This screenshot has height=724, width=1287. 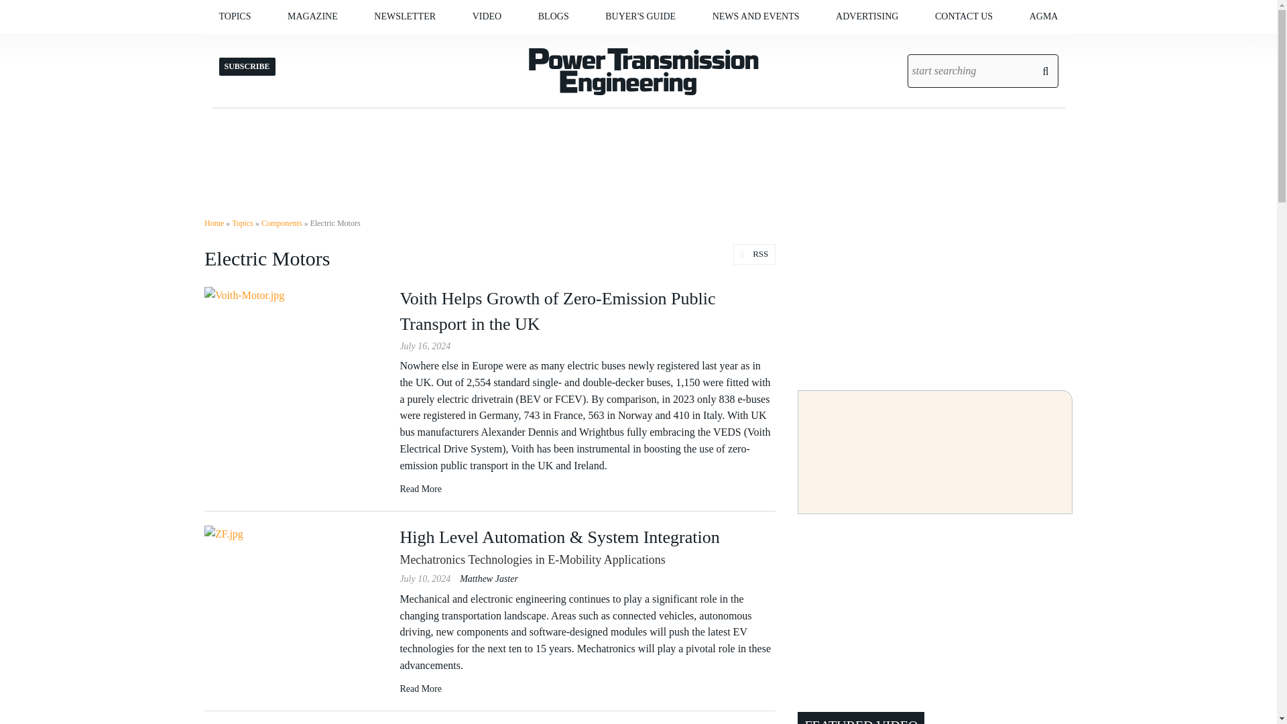 What do you see at coordinates (296, 44) in the screenshot?
I see `APPLICATIONS` at bounding box center [296, 44].